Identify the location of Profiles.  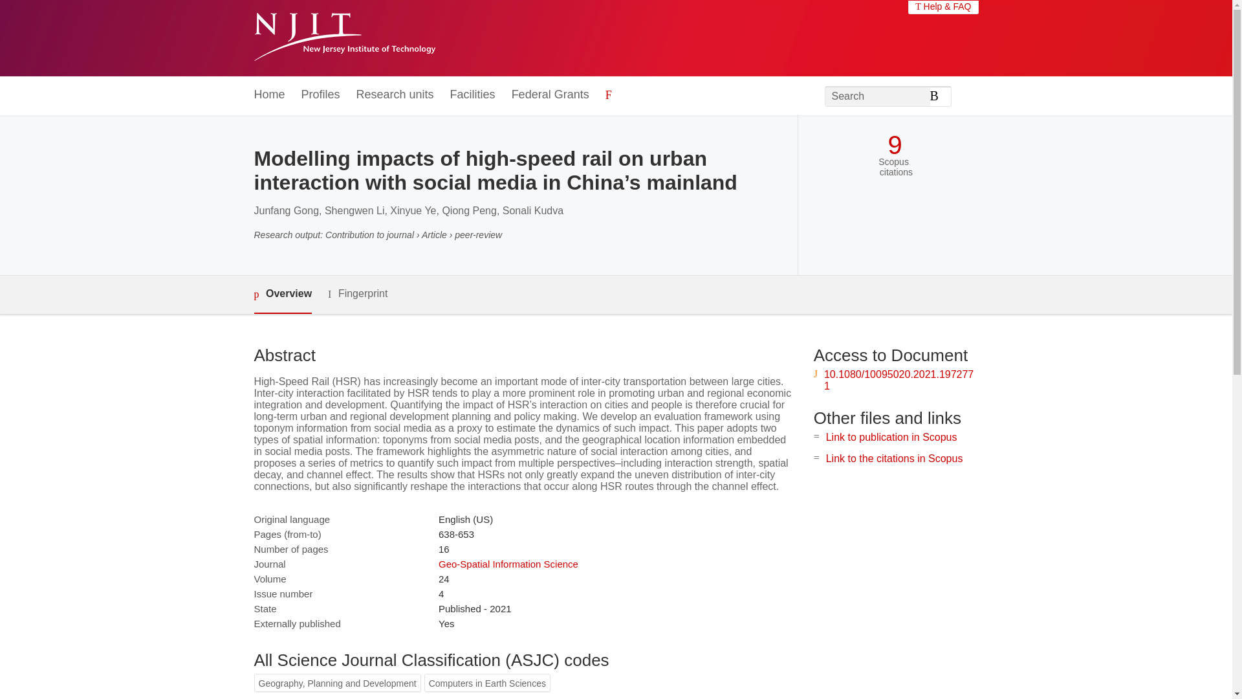
(321, 95).